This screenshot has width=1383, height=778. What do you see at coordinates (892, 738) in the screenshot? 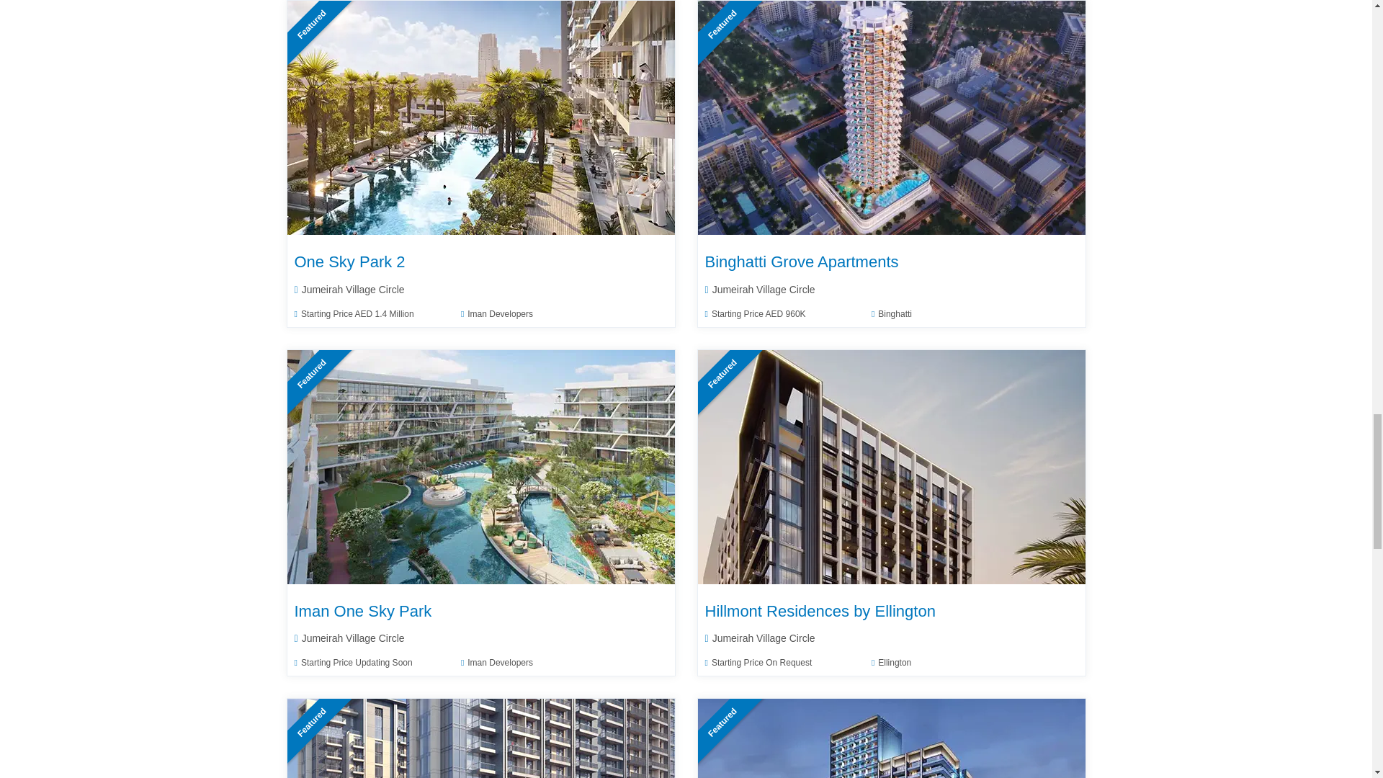
I see `Sky Living at JVC` at bounding box center [892, 738].